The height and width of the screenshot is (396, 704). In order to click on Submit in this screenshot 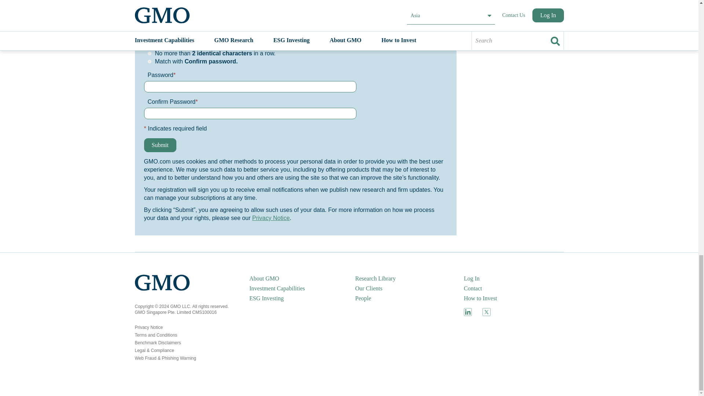, I will do `click(160, 145)`.